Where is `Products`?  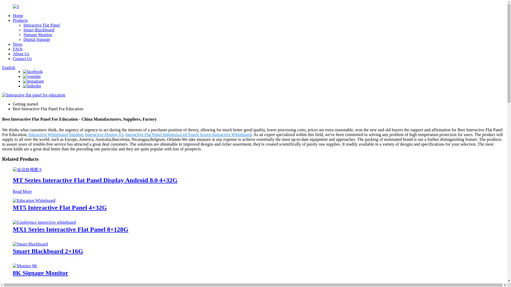
Products is located at coordinates (20, 20).